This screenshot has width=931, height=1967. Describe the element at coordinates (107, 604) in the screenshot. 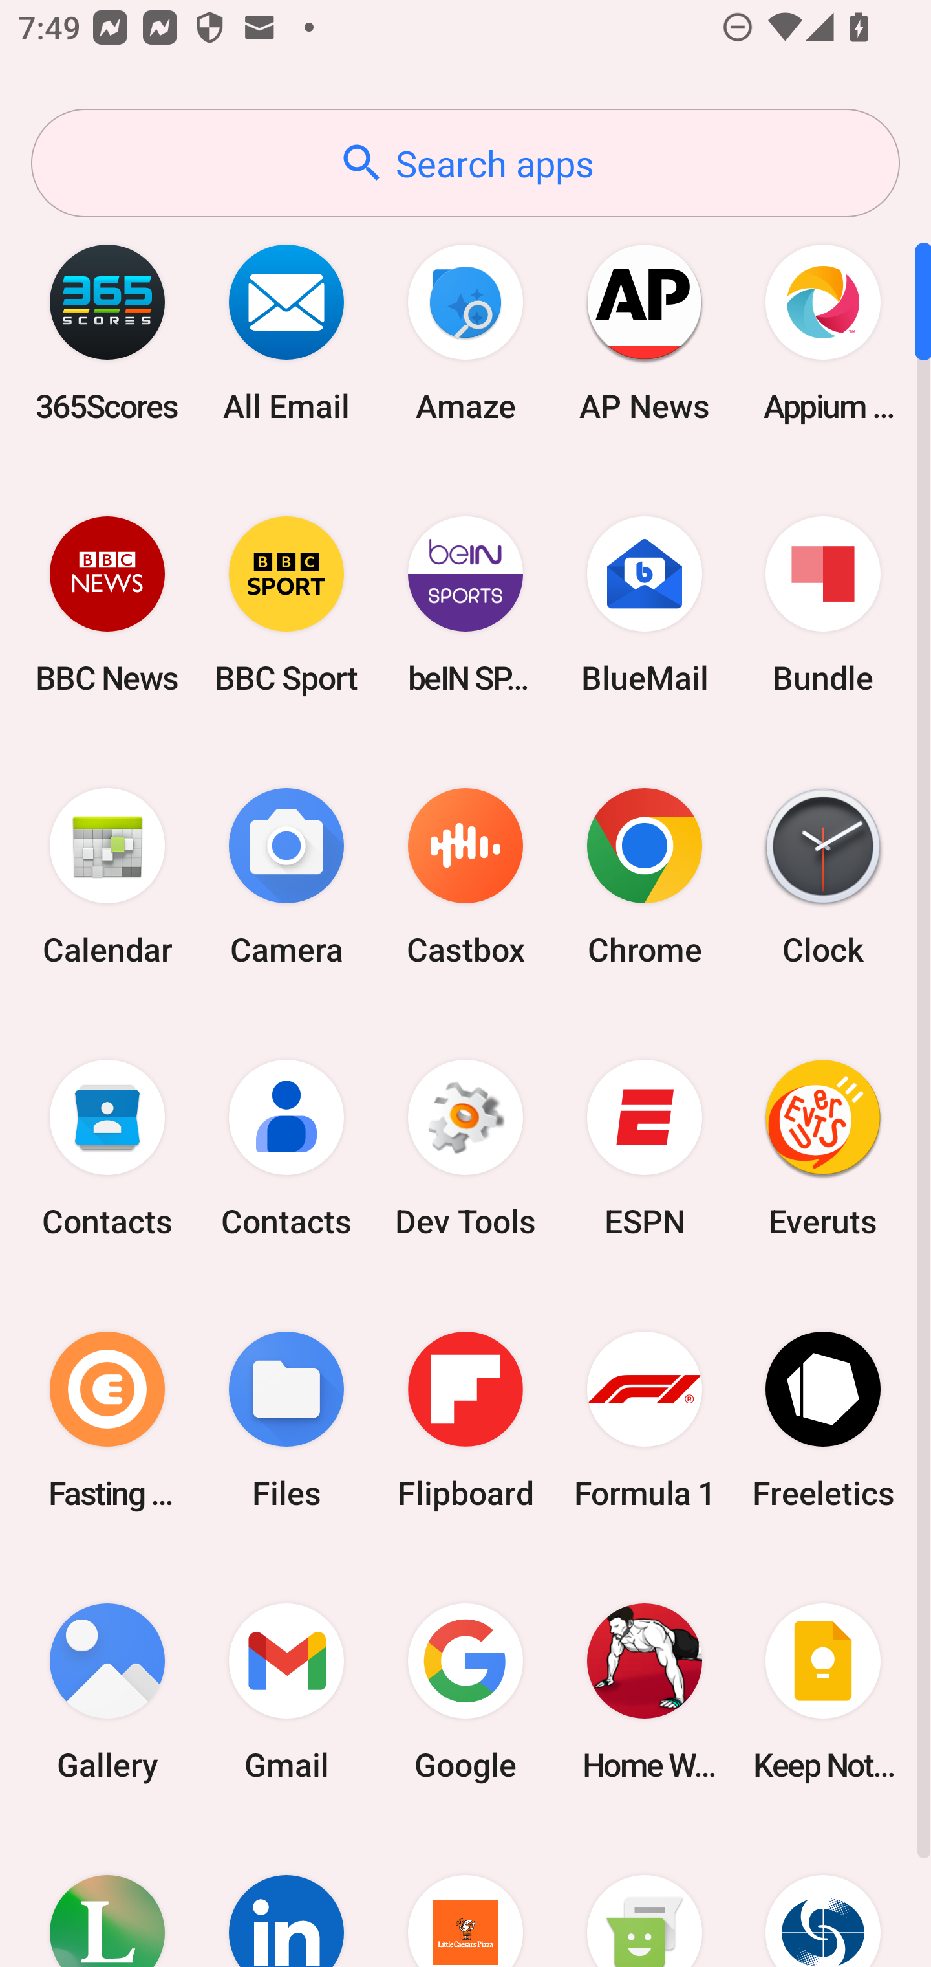

I see `BBC News` at that location.